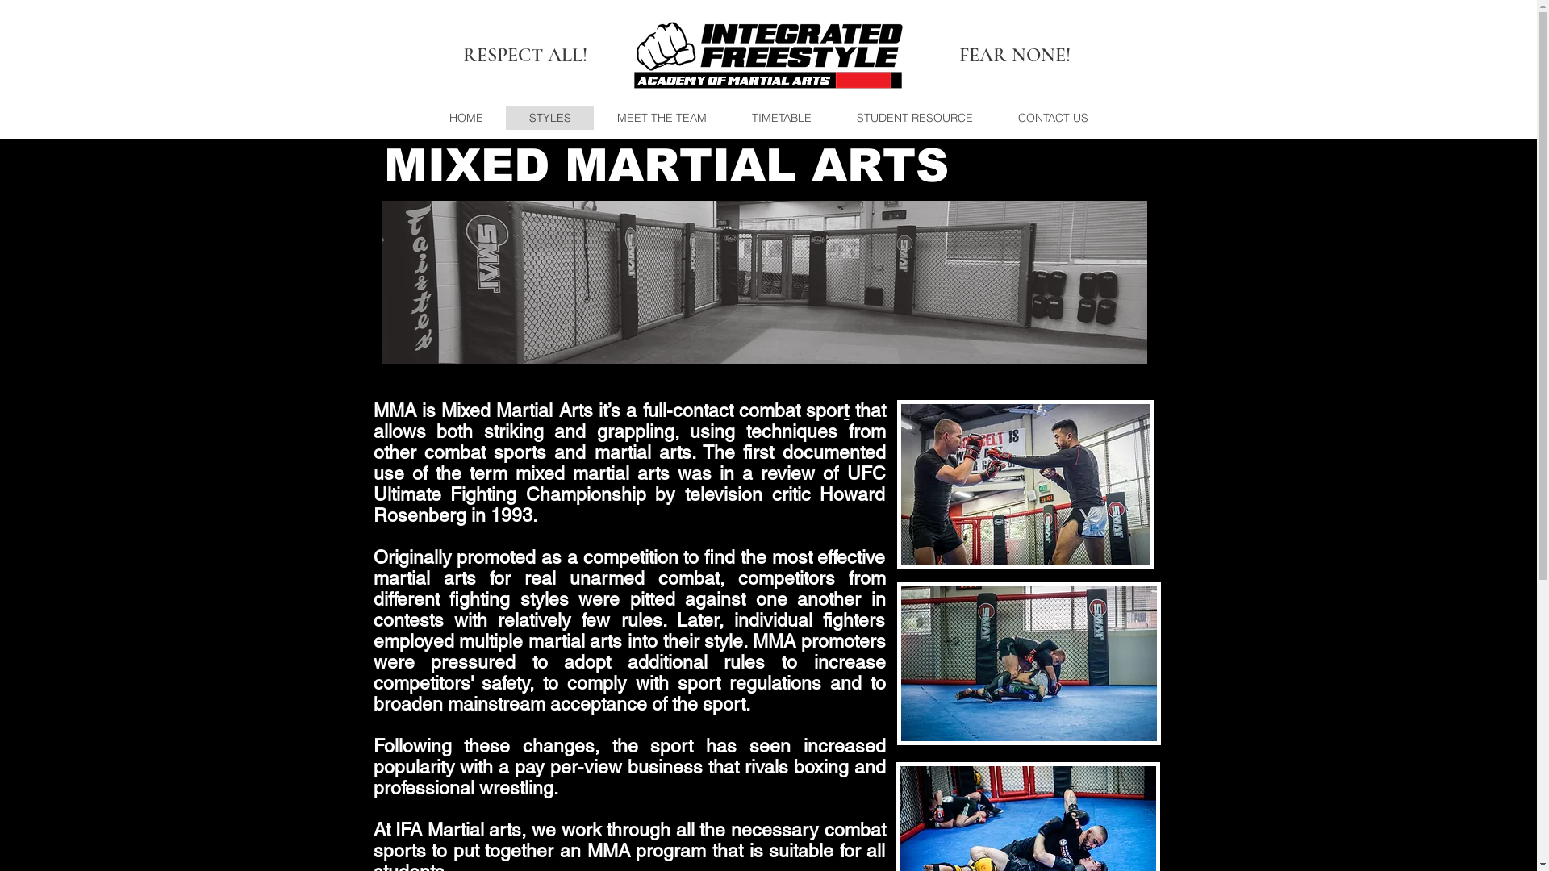 This screenshot has height=871, width=1549. I want to click on MEET THE TEAM, so click(662, 118).